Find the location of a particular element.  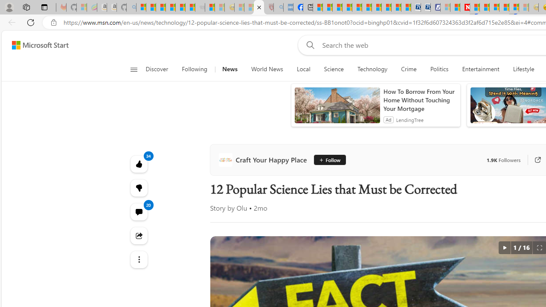

Go to publisher's site is located at coordinates (537, 159).